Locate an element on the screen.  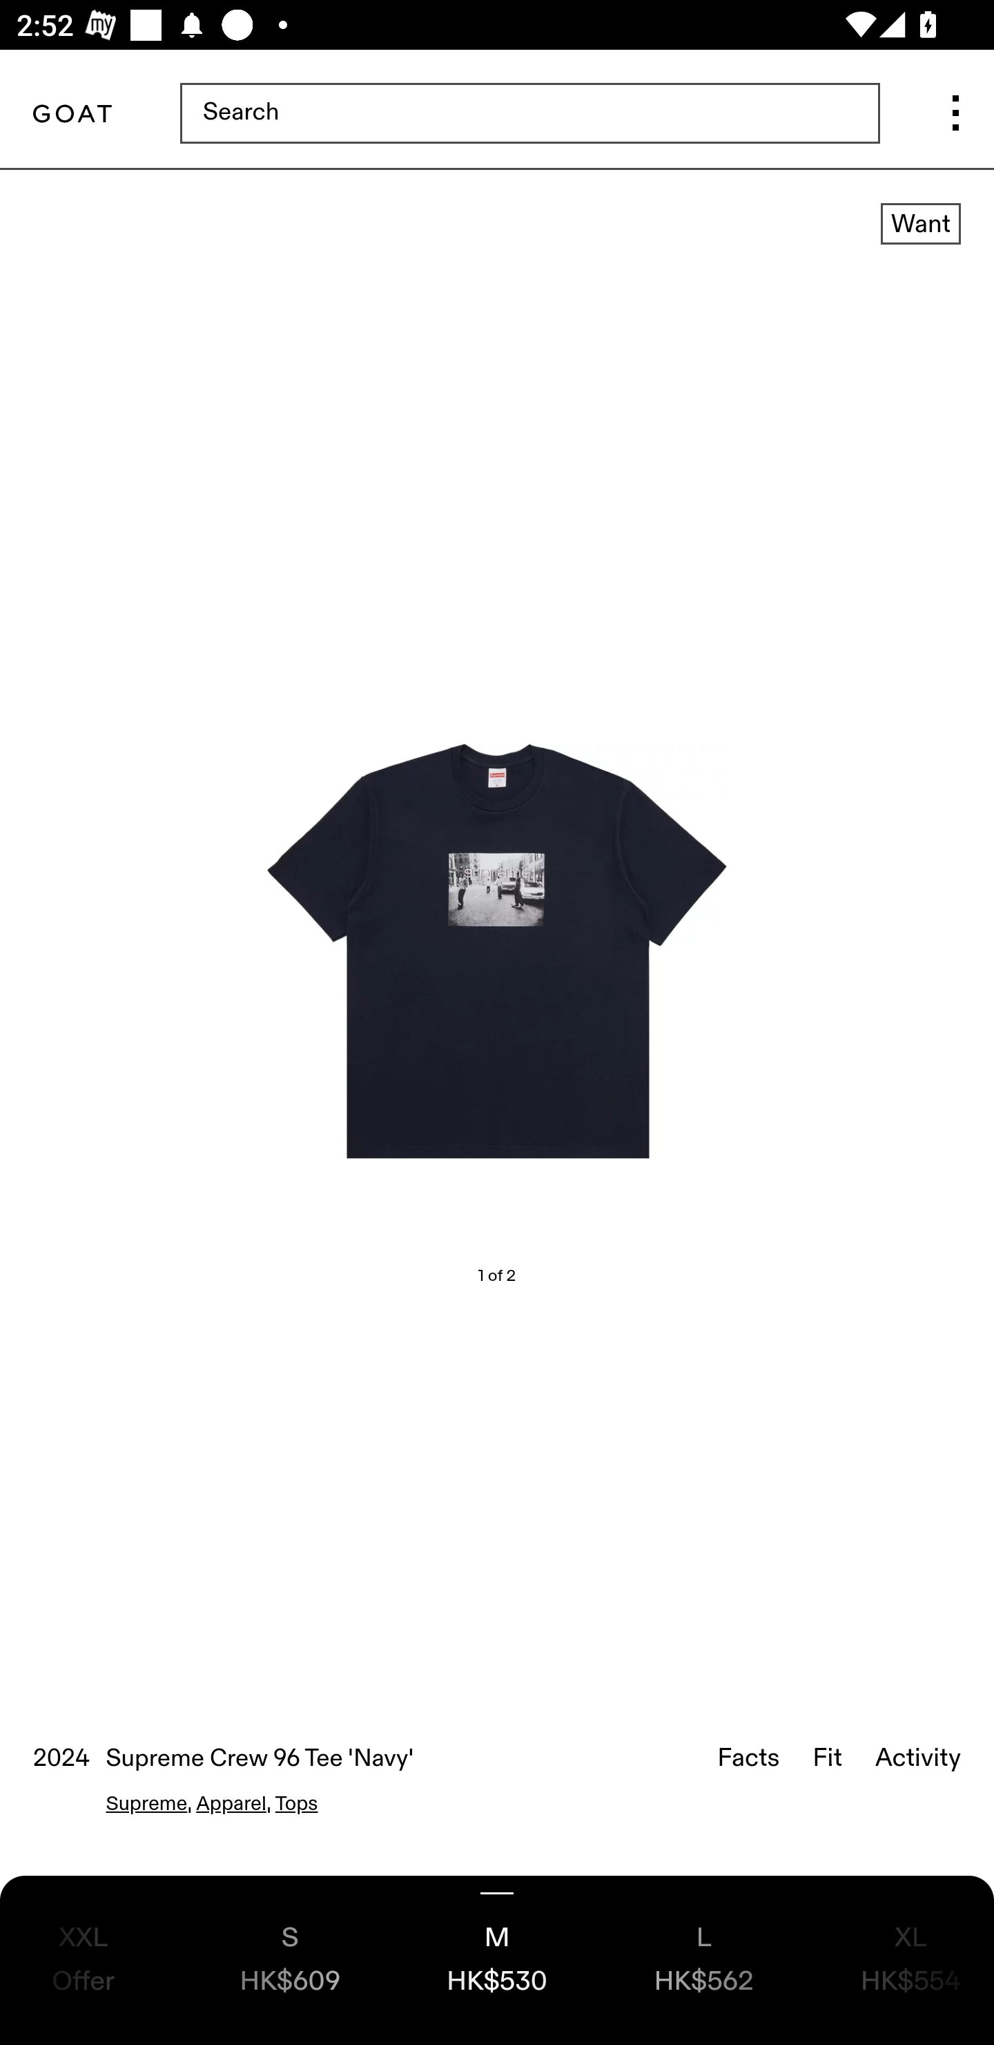
Want is located at coordinates (920, 224).